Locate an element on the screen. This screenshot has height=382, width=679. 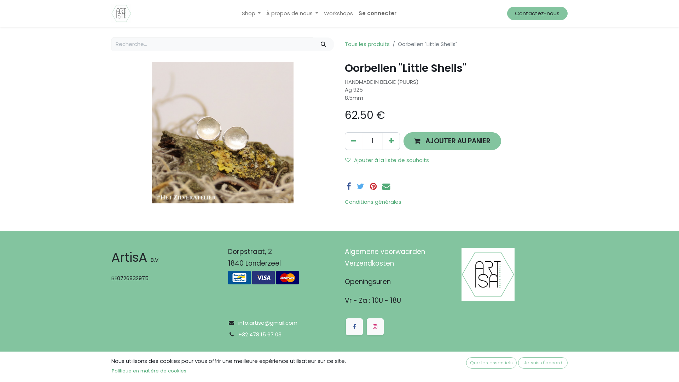
Tous les produits is located at coordinates (367, 44).